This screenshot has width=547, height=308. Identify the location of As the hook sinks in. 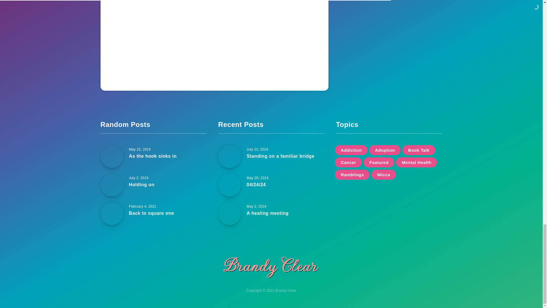
(153, 157).